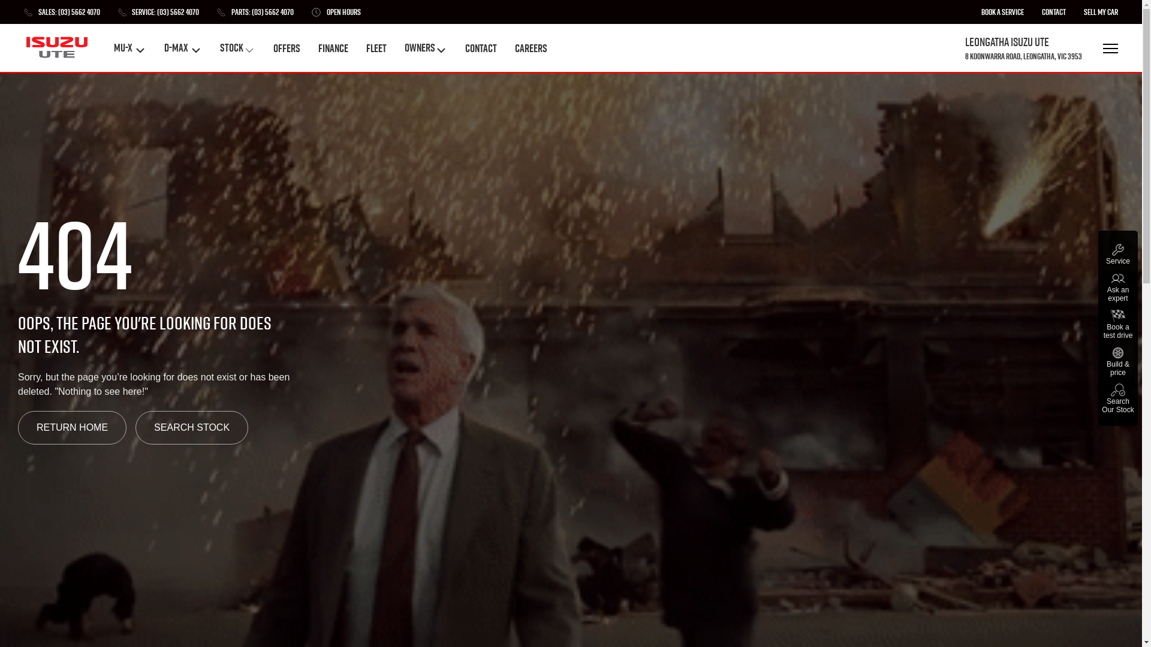 The height and width of the screenshot is (647, 1151). Describe the element at coordinates (62, 12) in the screenshot. I see `Sales: (03) 5662 4070` at that location.